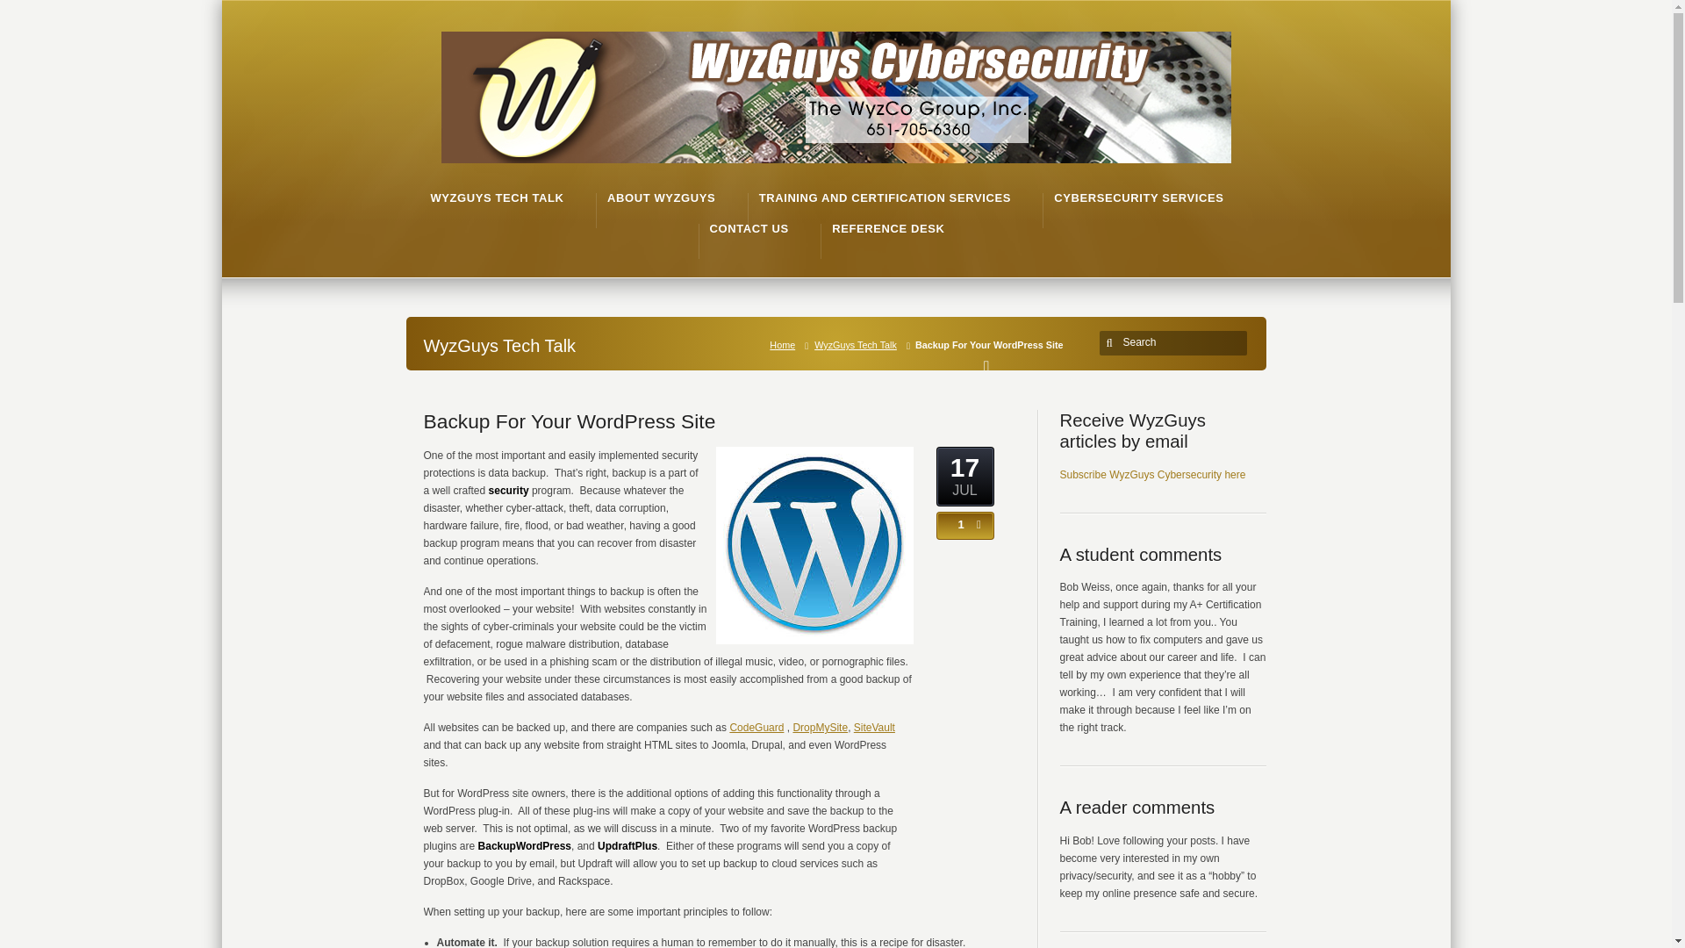 This screenshot has width=1685, height=948. What do you see at coordinates (496, 198) in the screenshot?
I see `WYZGUYS TECH TALK` at bounding box center [496, 198].